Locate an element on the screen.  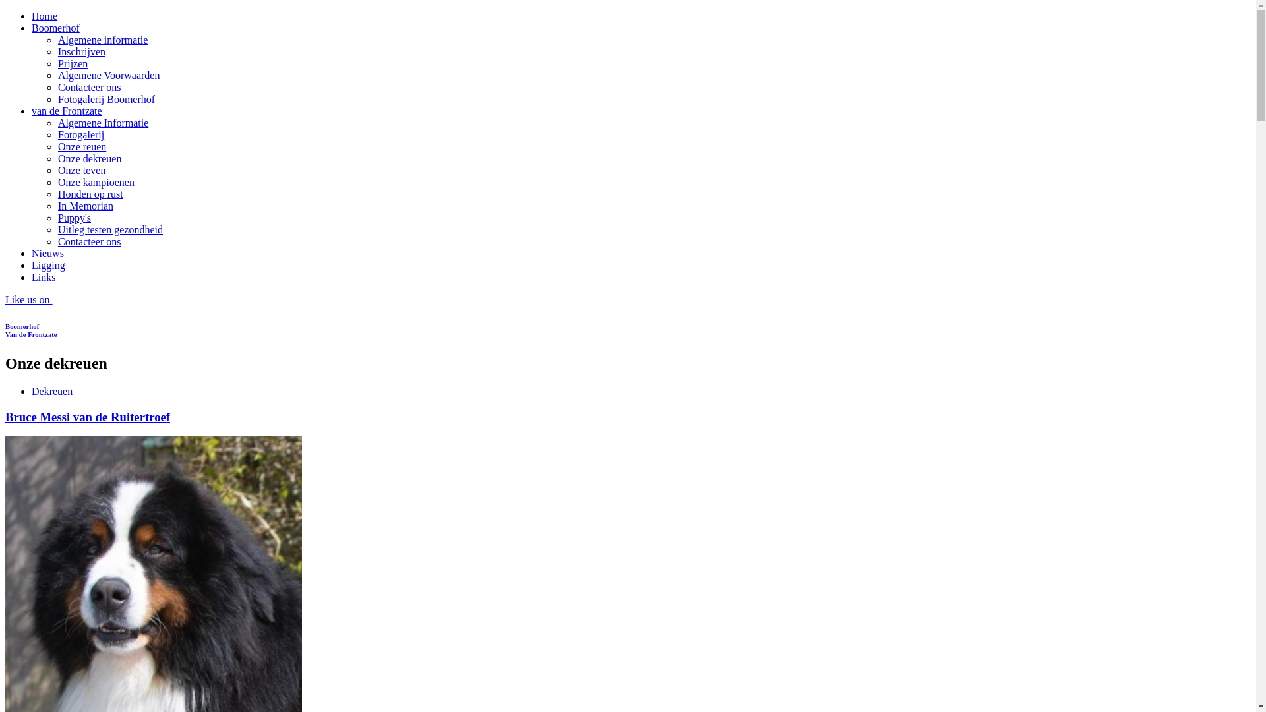
Fotogalerij is located at coordinates (81, 134).